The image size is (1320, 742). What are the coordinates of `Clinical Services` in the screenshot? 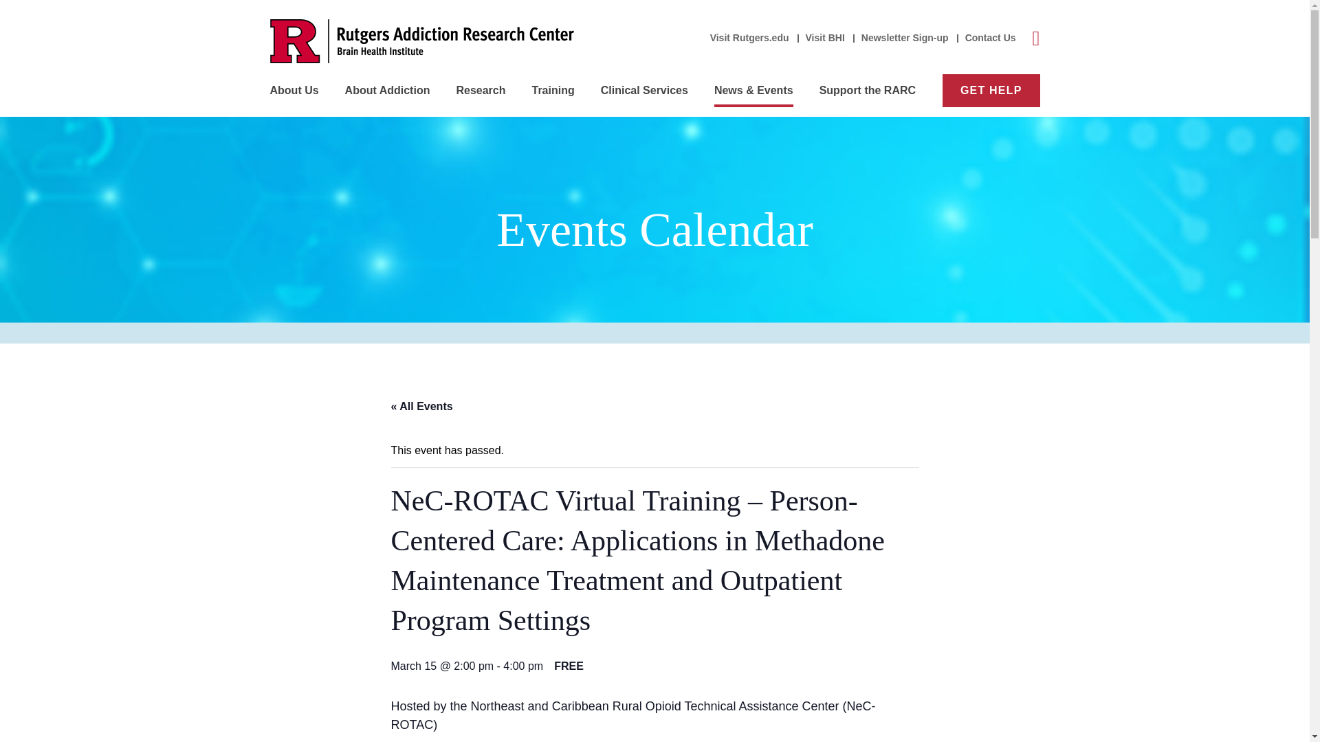 It's located at (643, 91).